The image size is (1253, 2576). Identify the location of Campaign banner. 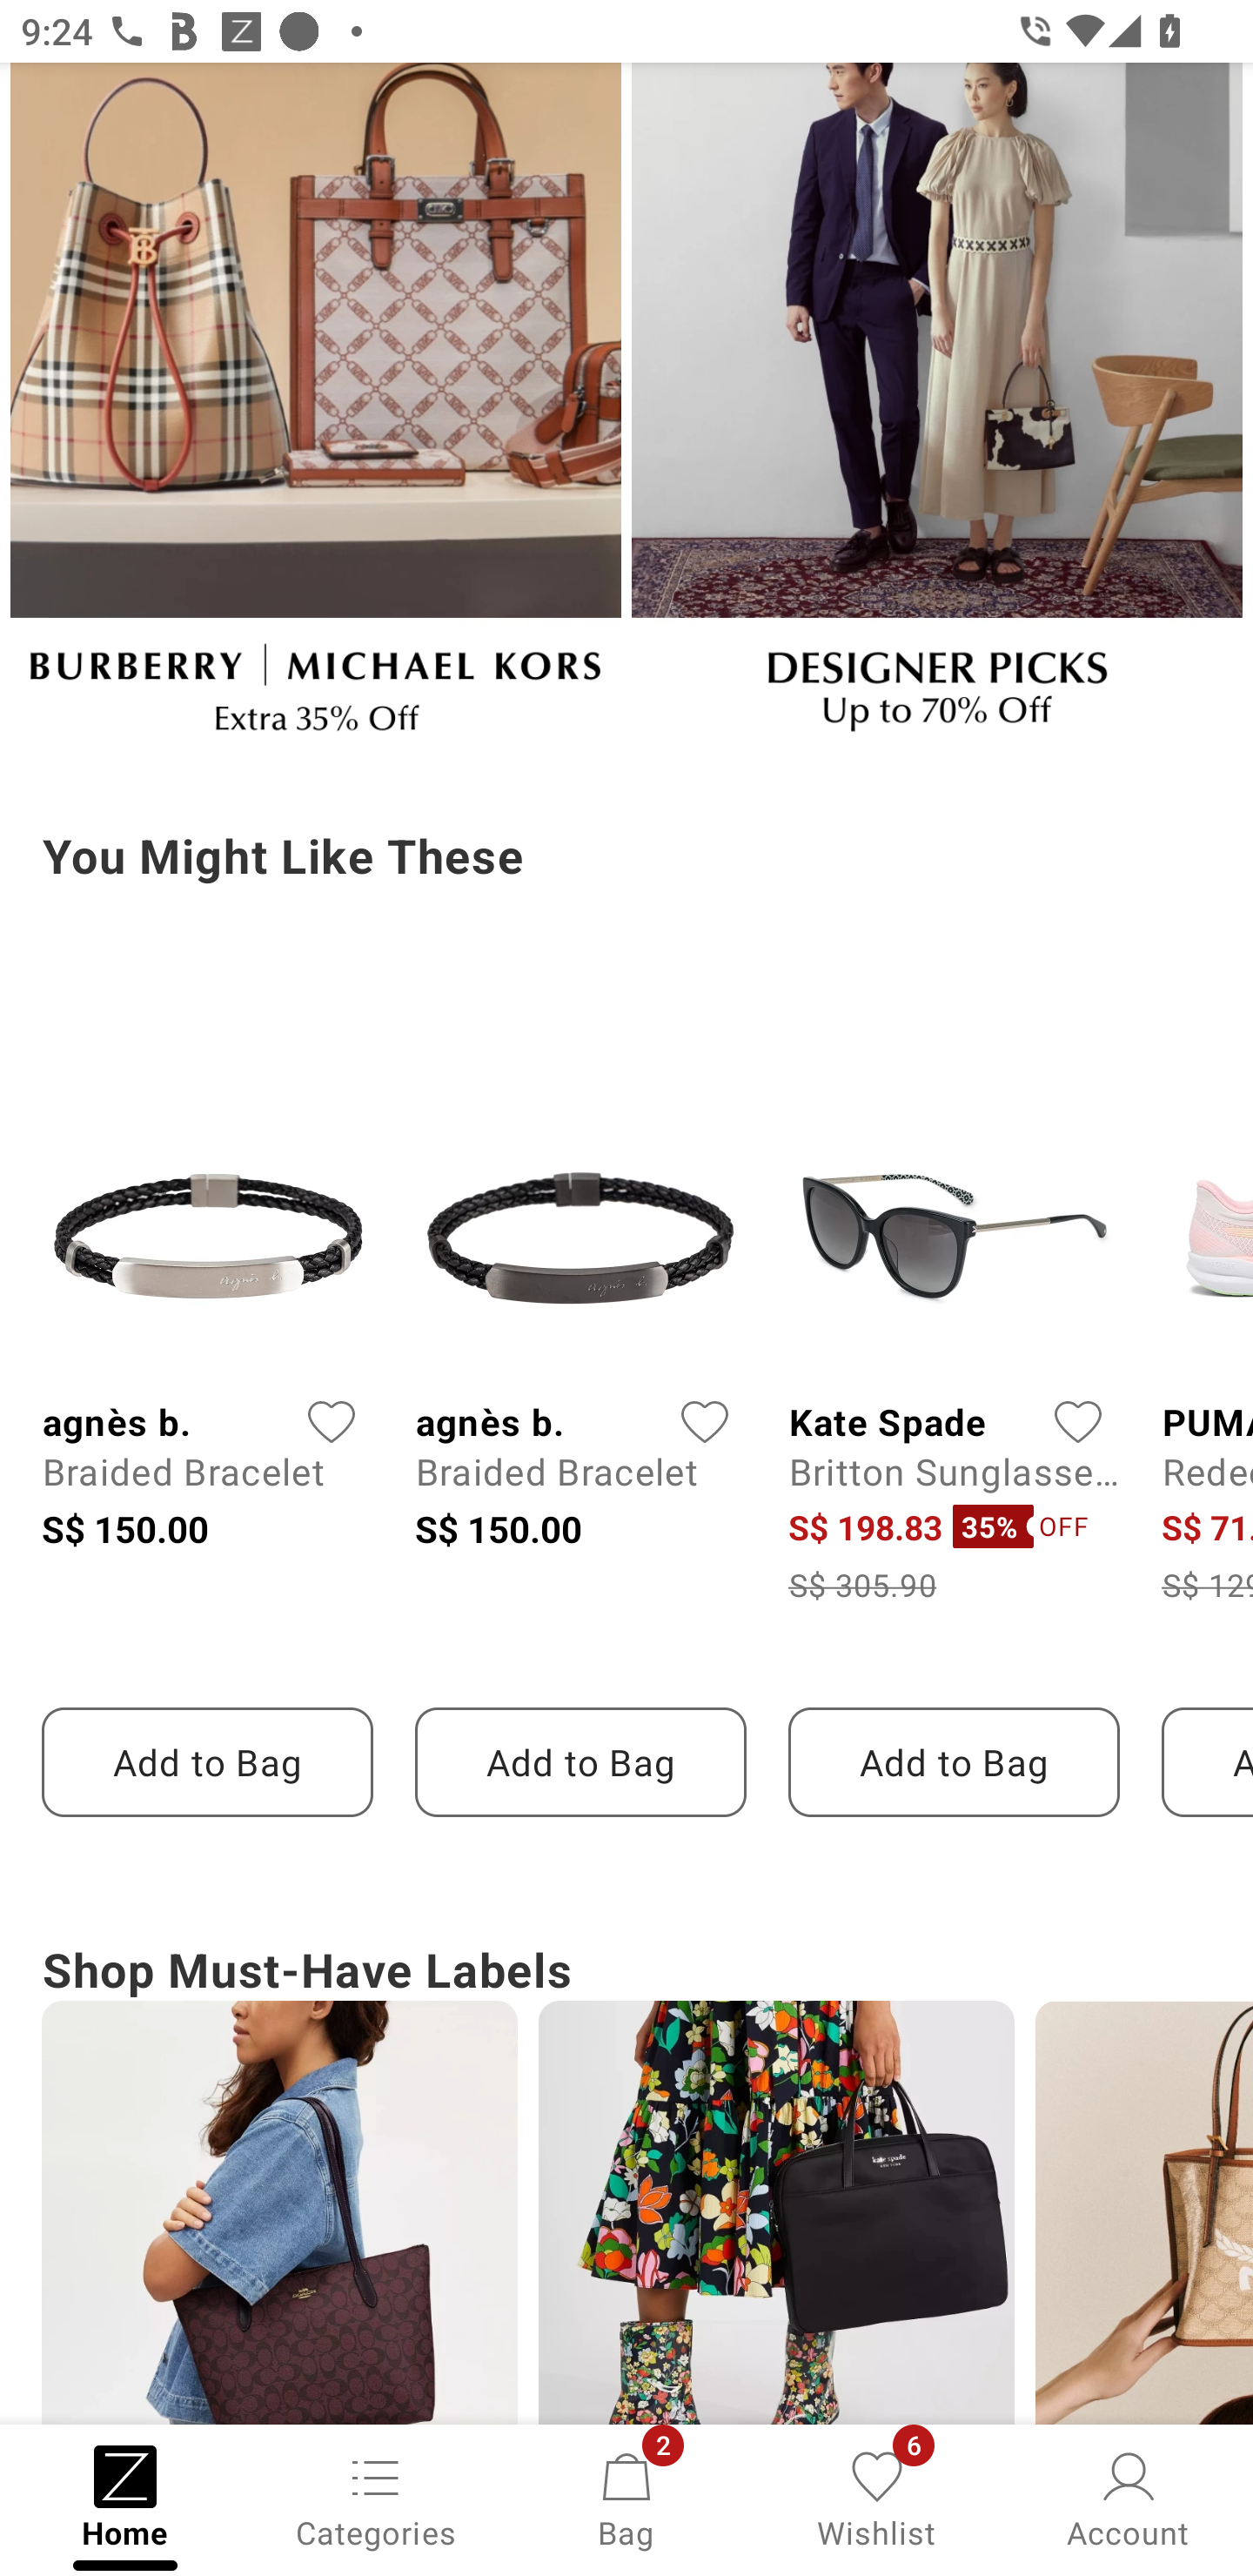
(776, 2212).